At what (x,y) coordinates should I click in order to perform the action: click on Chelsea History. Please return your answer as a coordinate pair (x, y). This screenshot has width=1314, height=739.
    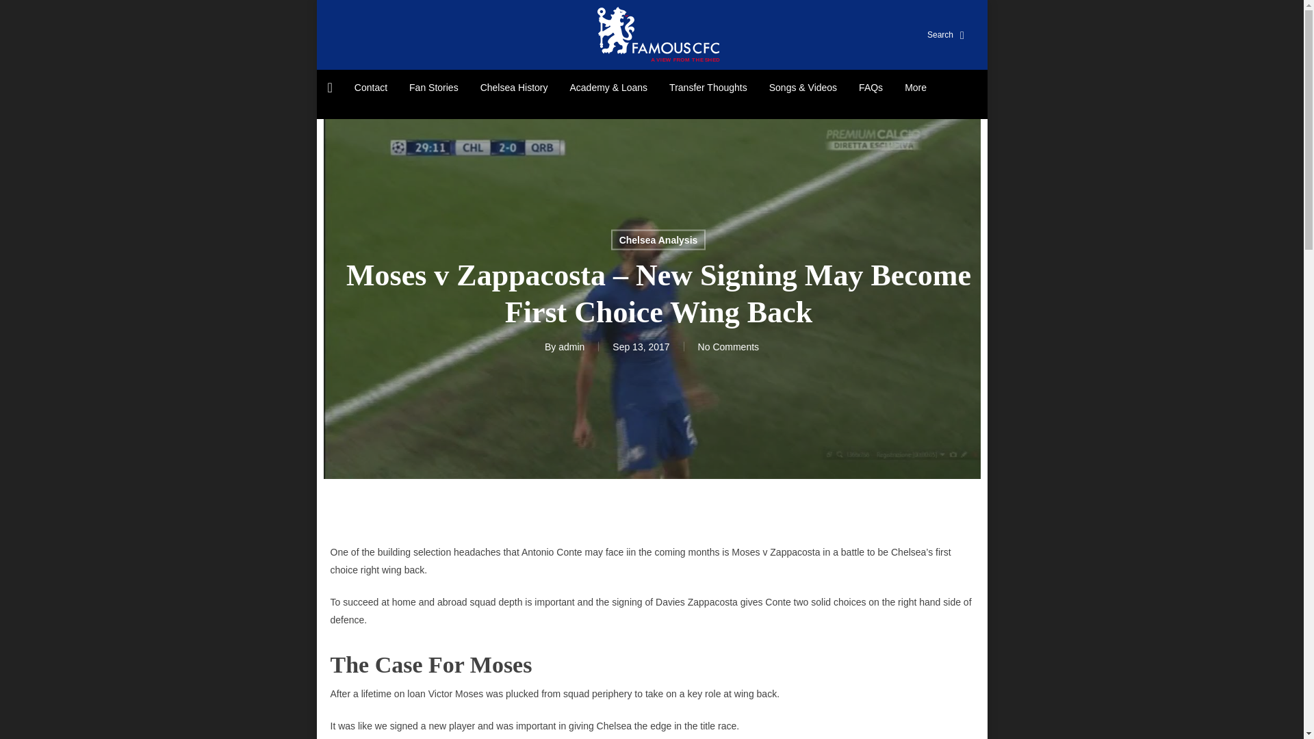
    Looking at the image, I should click on (514, 88).